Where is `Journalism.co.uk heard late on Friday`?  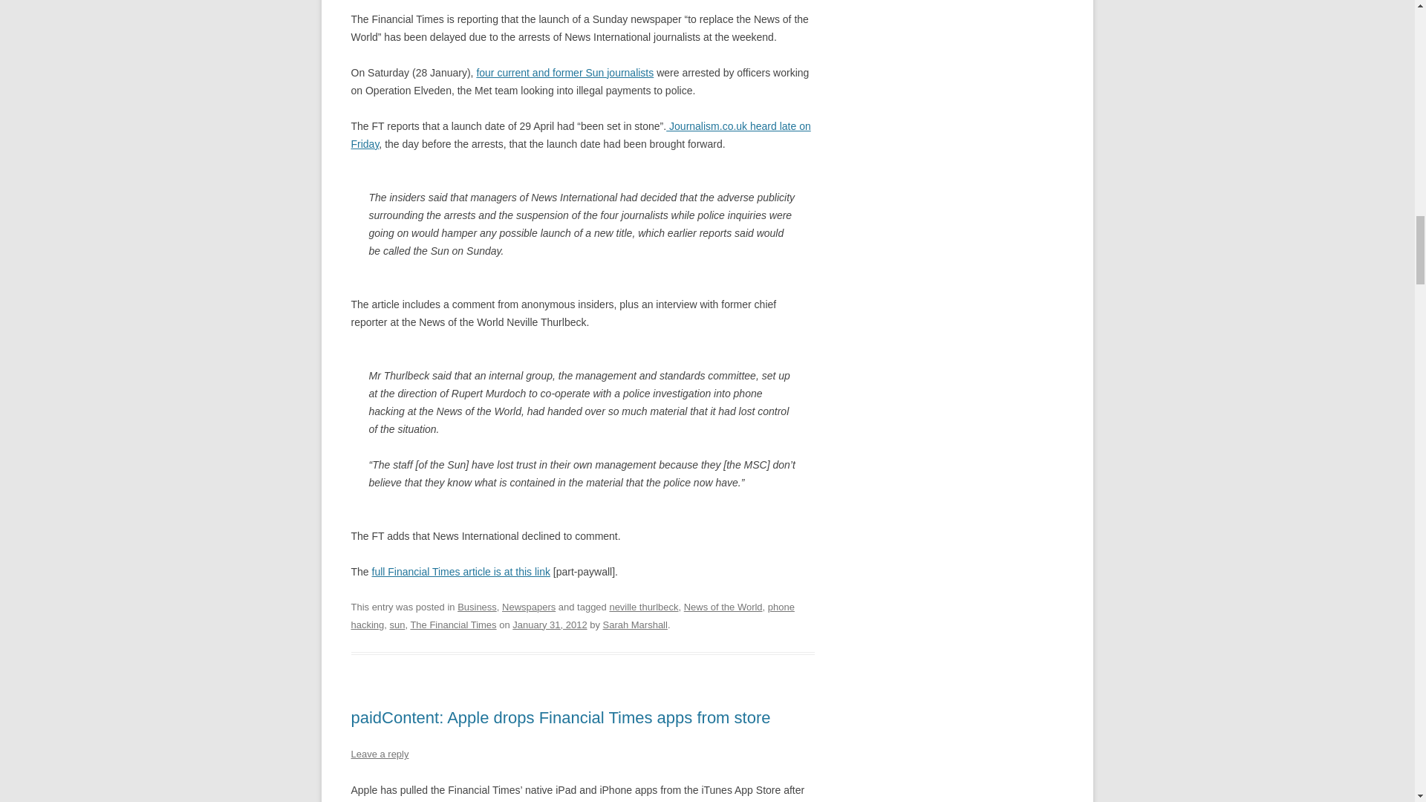 Journalism.co.uk heard late on Friday is located at coordinates (580, 135).